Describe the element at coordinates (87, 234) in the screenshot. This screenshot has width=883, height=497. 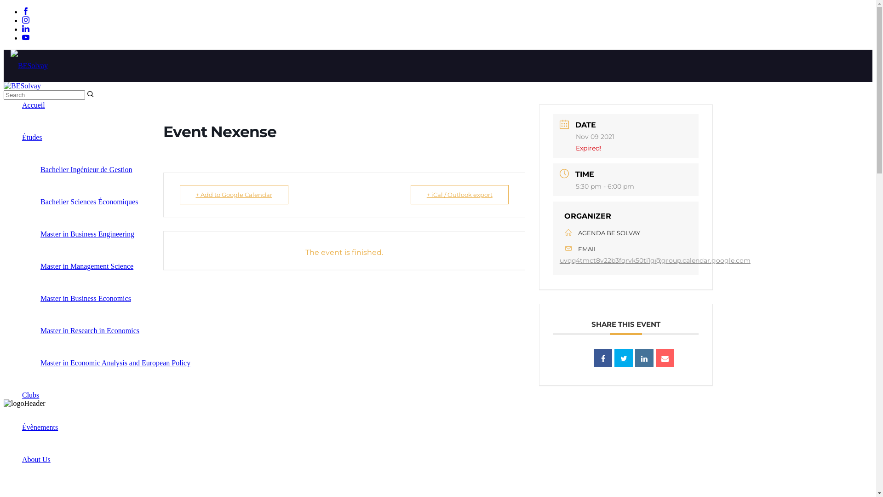
I see `Master in Business Engineering` at that location.